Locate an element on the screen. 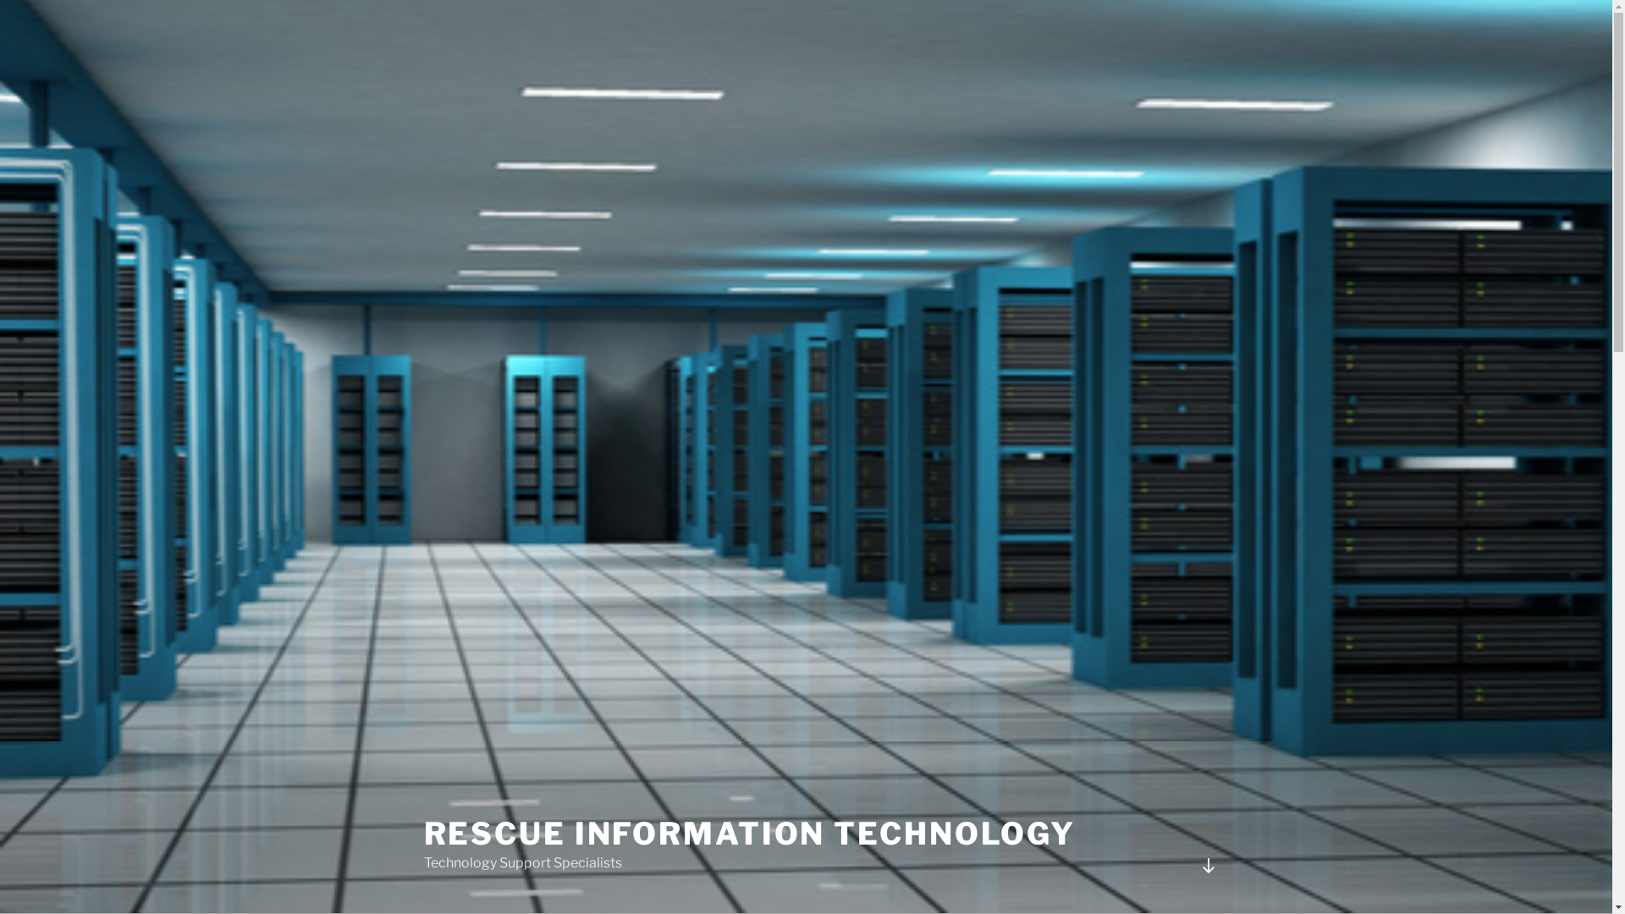  Scroll down to content is located at coordinates (1208, 866).